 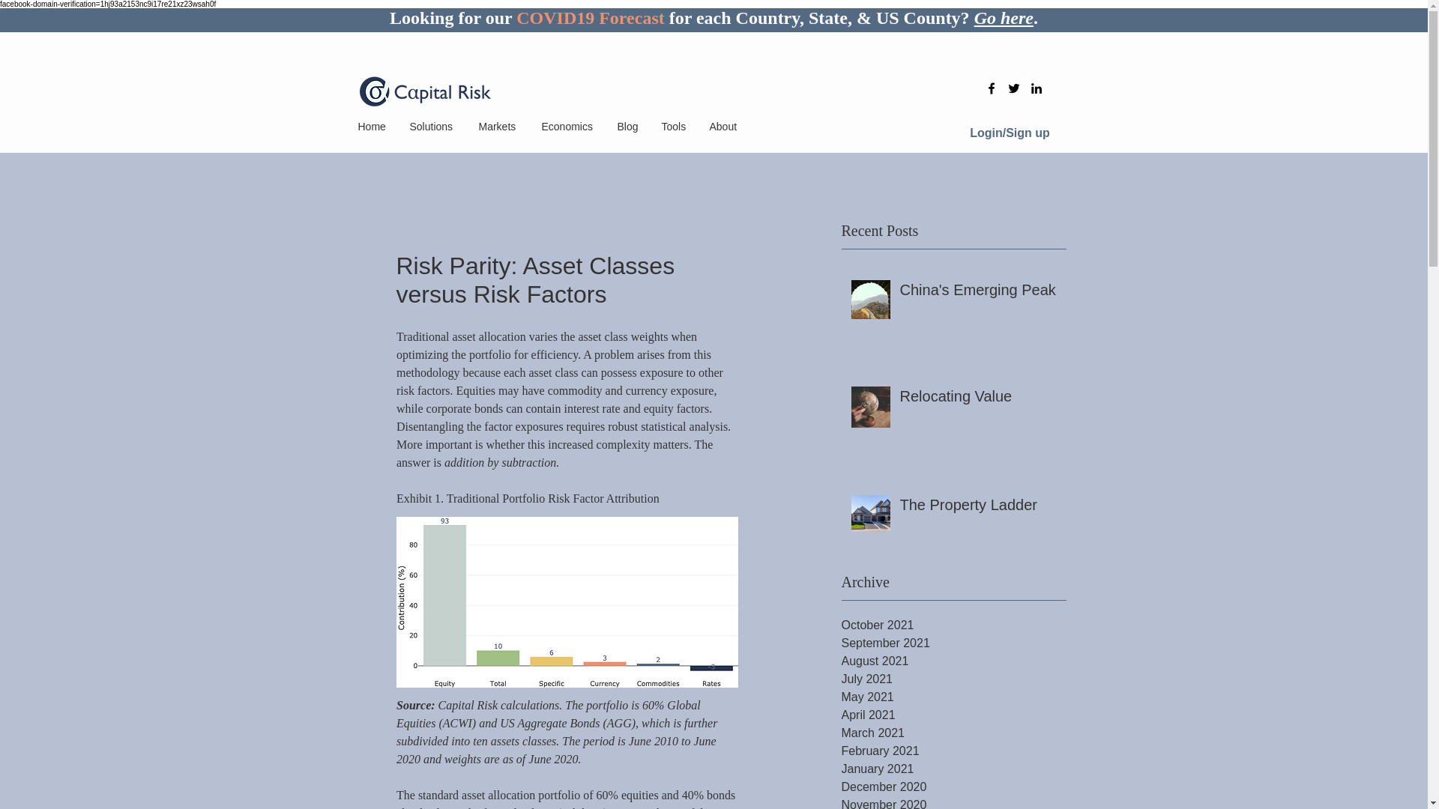 What do you see at coordinates (977, 399) in the screenshot?
I see `Relocating Value` at bounding box center [977, 399].